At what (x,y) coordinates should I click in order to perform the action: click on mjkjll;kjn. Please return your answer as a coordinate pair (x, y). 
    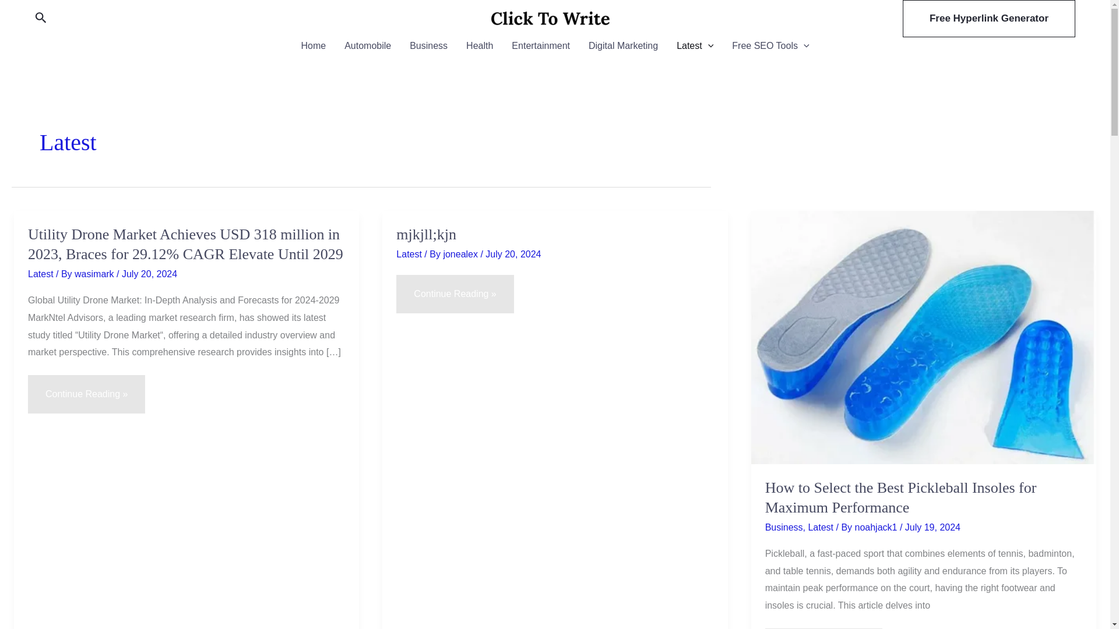
    Looking at the image, I should click on (426, 234).